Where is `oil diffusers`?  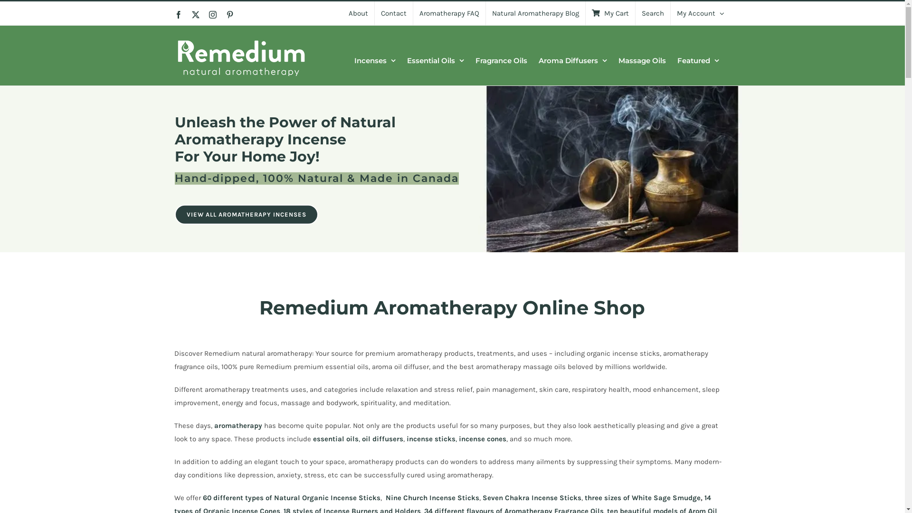 oil diffusers is located at coordinates (383, 439).